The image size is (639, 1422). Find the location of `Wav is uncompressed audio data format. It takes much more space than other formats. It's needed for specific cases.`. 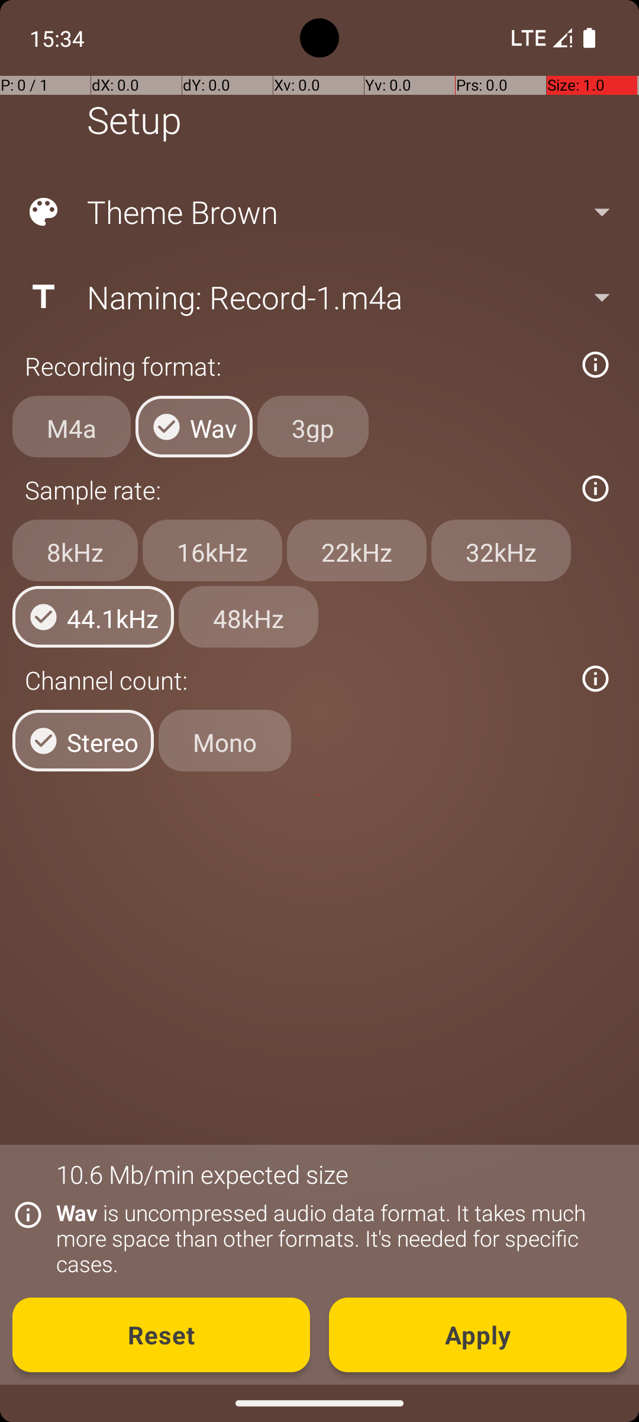

Wav is uncompressed audio data format. It takes much more space than other formats. It's needed for specific cases. is located at coordinates (335, 1238).